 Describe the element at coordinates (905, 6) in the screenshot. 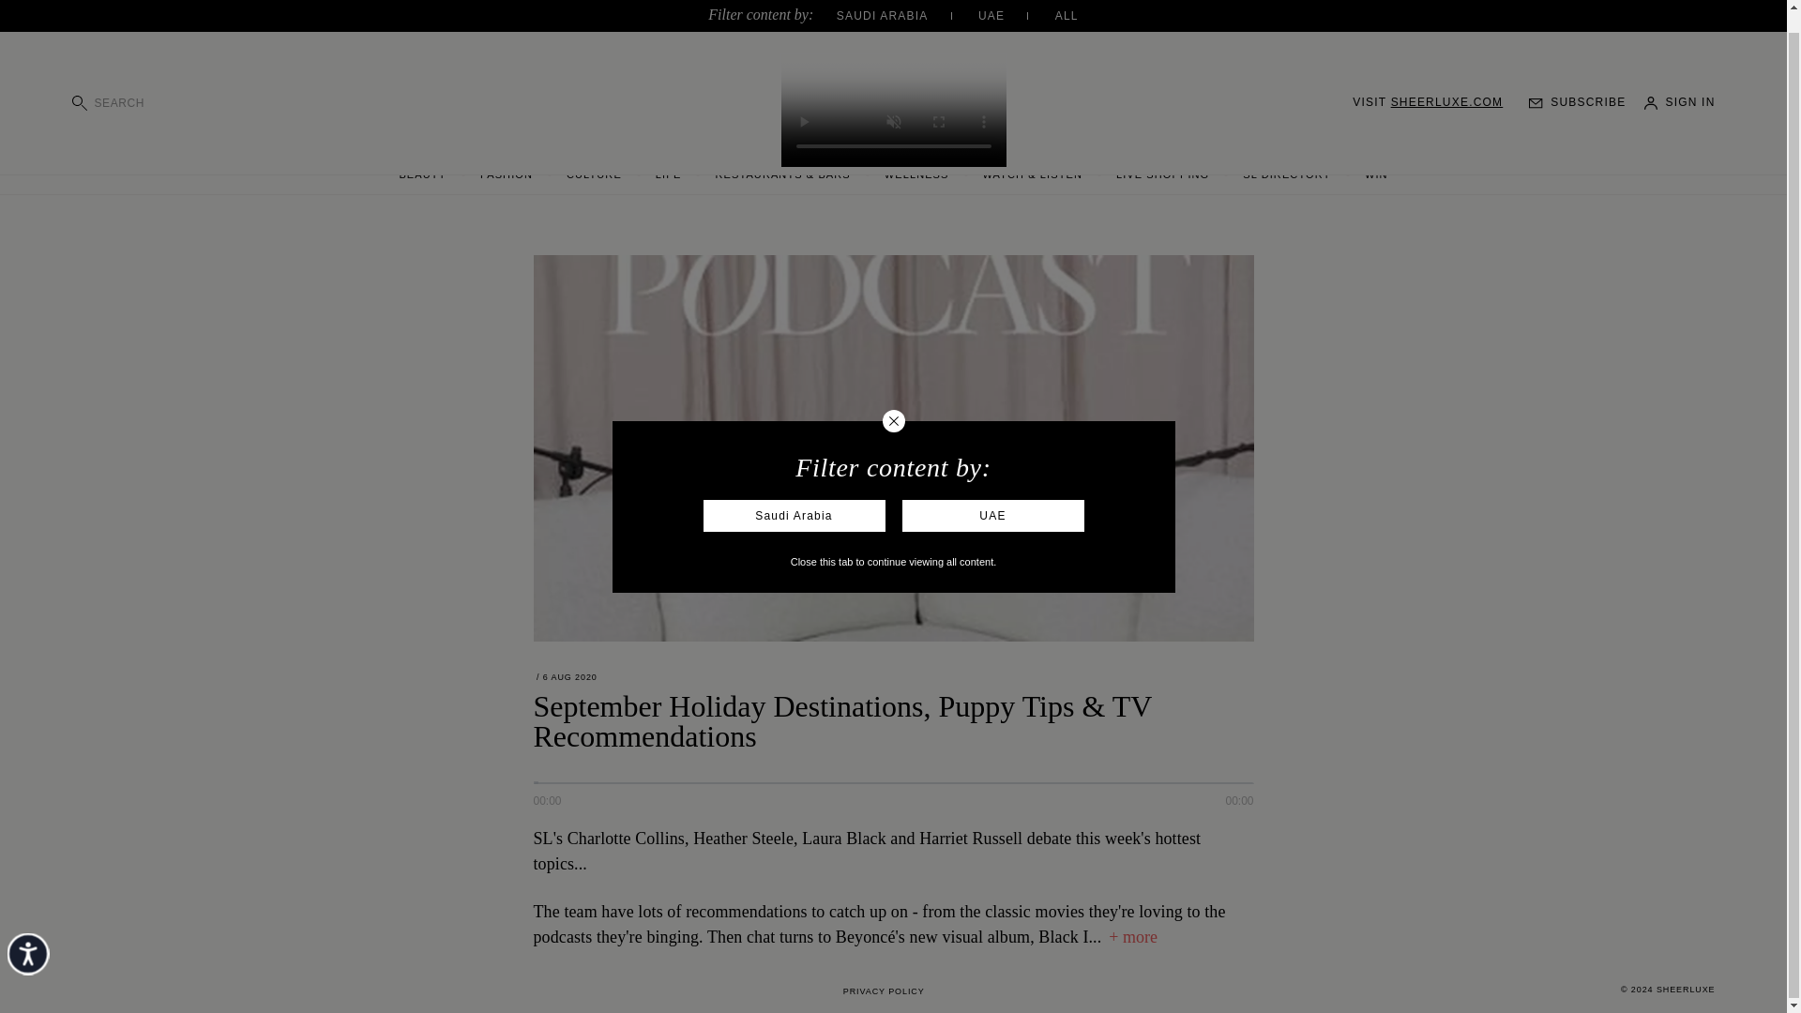

I see `SAUDI ARABIA` at that location.